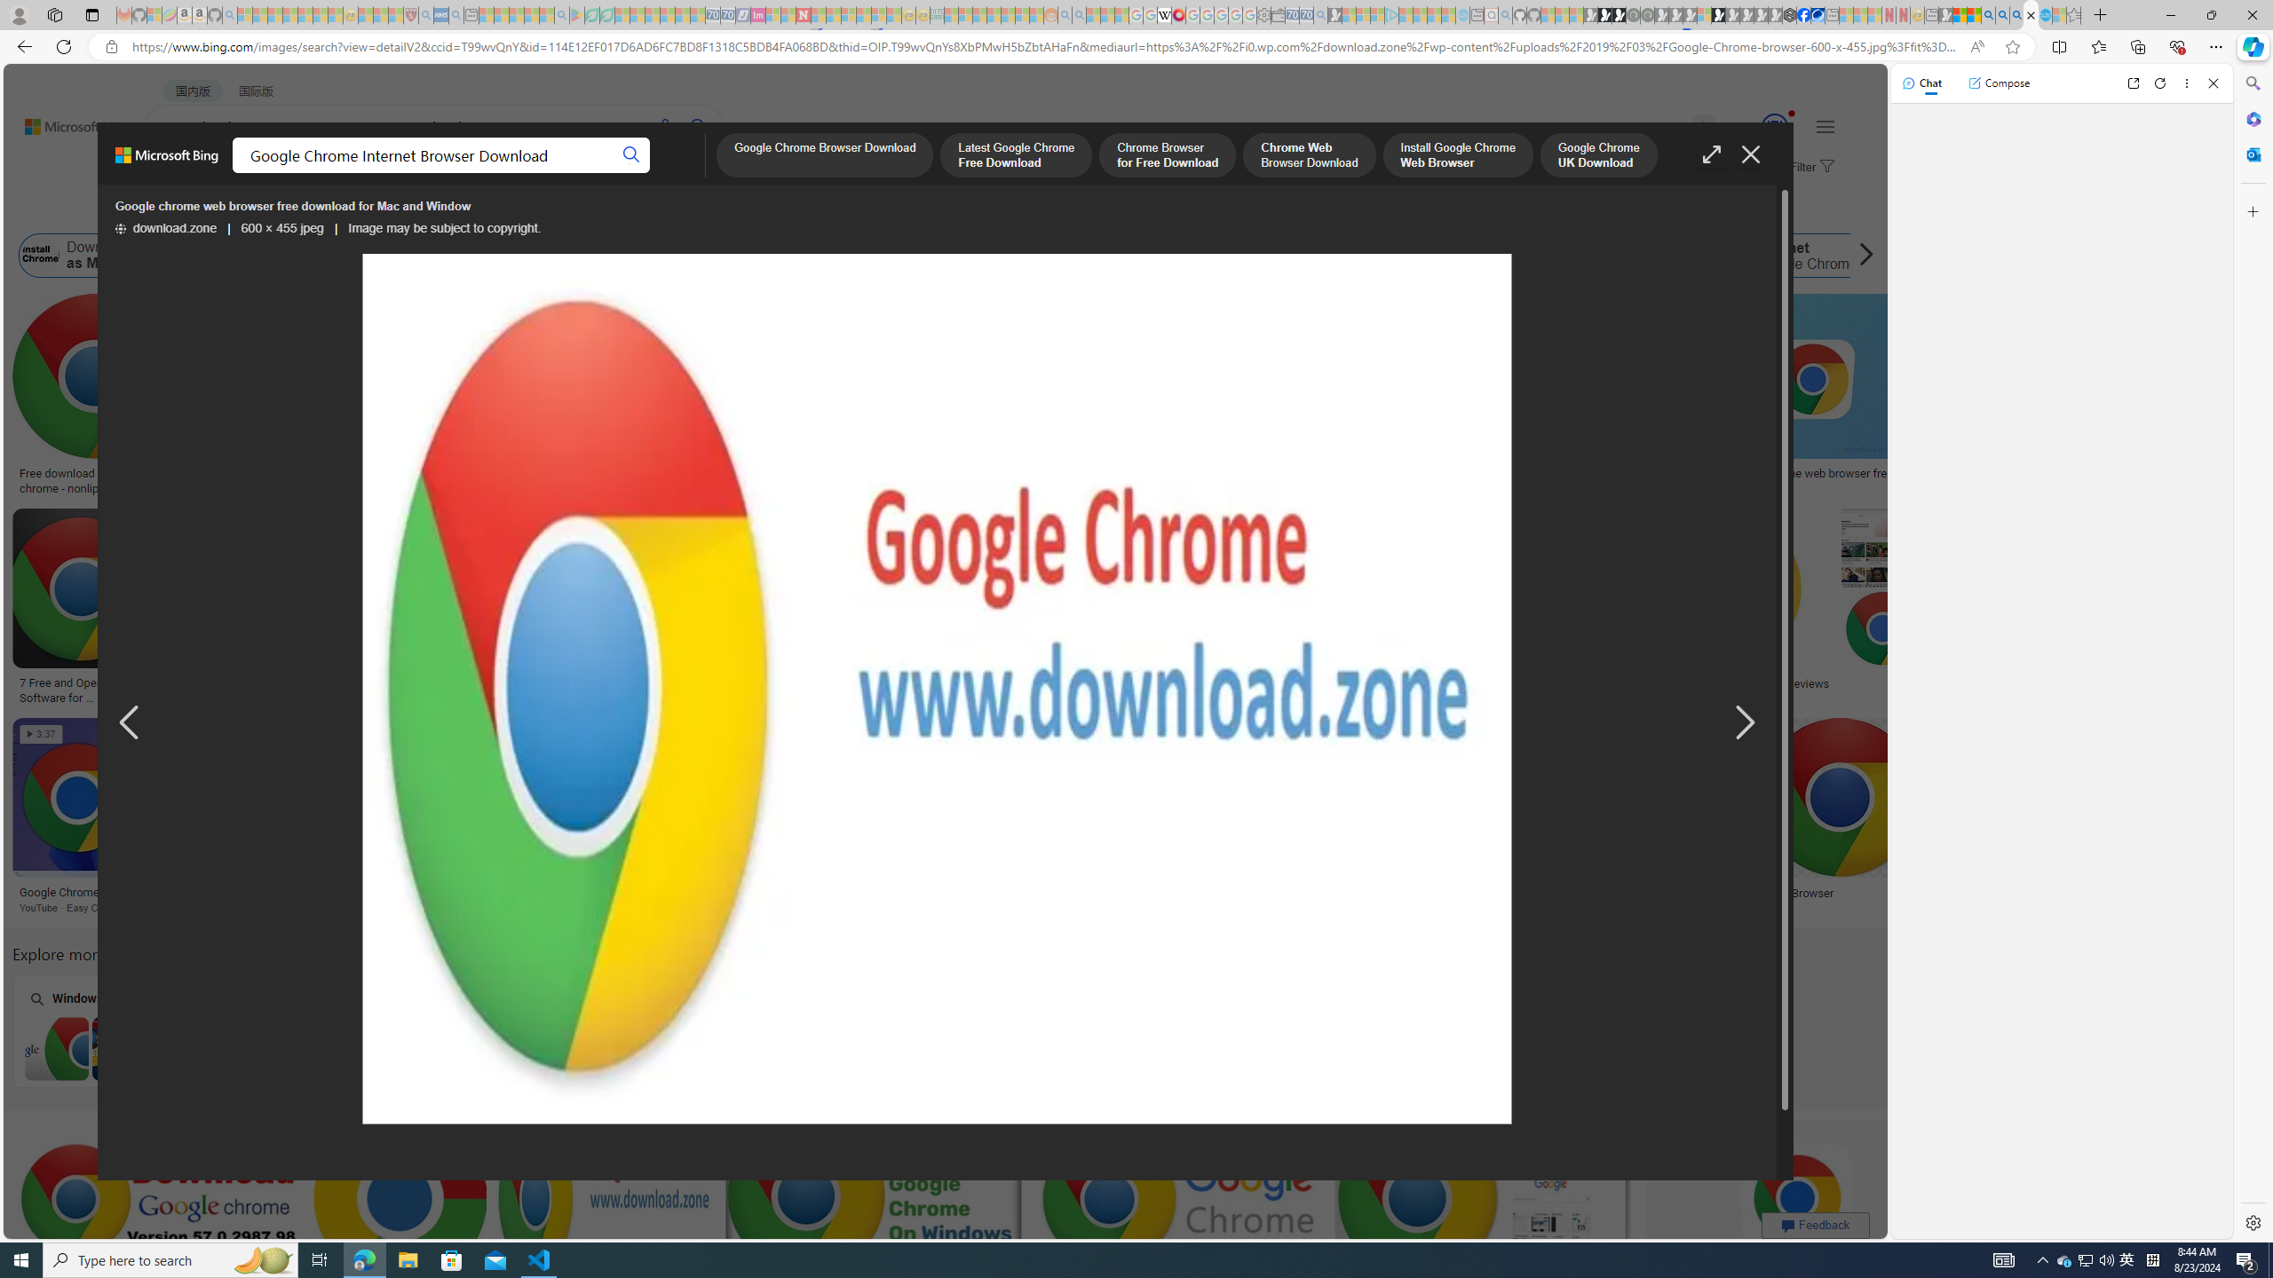 The image size is (2273, 1278). Describe the element at coordinates (590, 689) in the screenshot. I see `Google Chrome Download The Fast Secure Browser From Google` at that location.